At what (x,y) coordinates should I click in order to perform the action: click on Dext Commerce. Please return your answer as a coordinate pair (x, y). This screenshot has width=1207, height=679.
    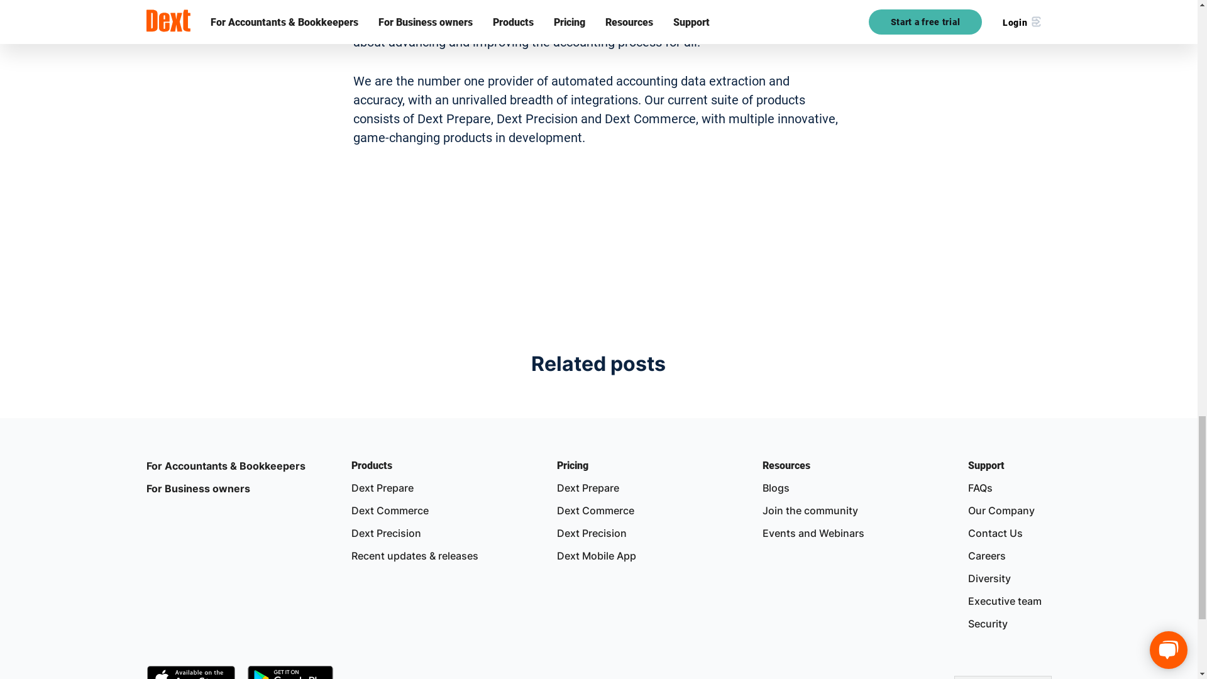
    Looking at the image, I should click on (595, 511).